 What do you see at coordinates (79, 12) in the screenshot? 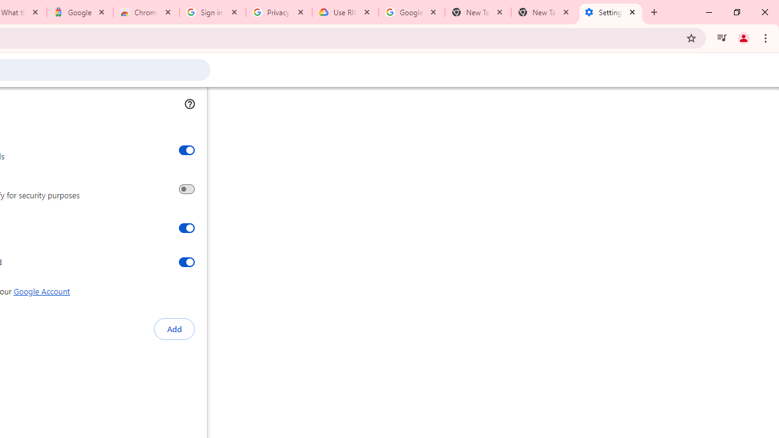
I see `Google` at bounding box center [79, 12].